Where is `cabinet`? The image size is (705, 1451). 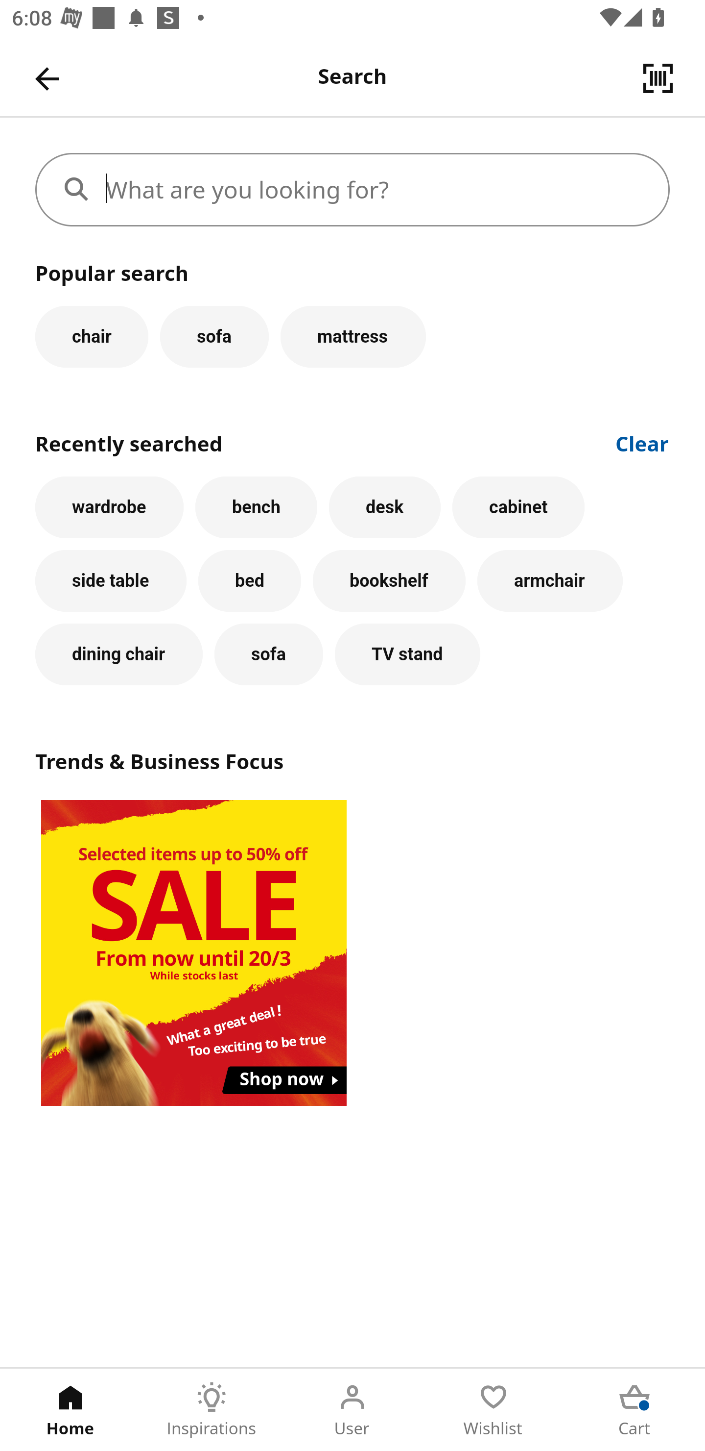
cabinet is located at coordinates (518, 507).